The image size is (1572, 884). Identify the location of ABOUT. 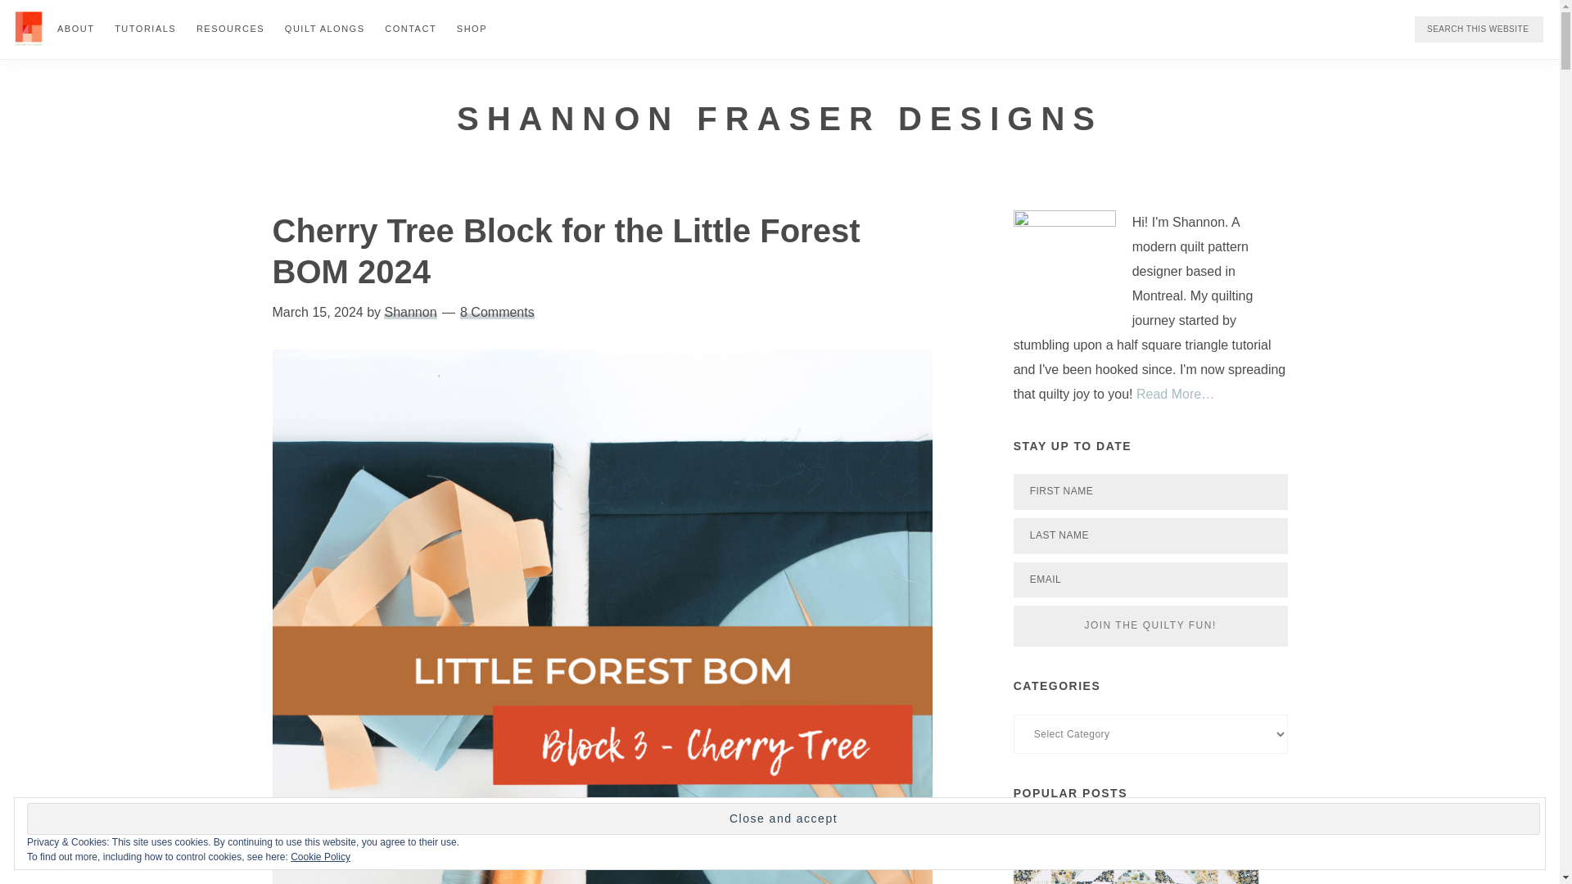
(75, 28).